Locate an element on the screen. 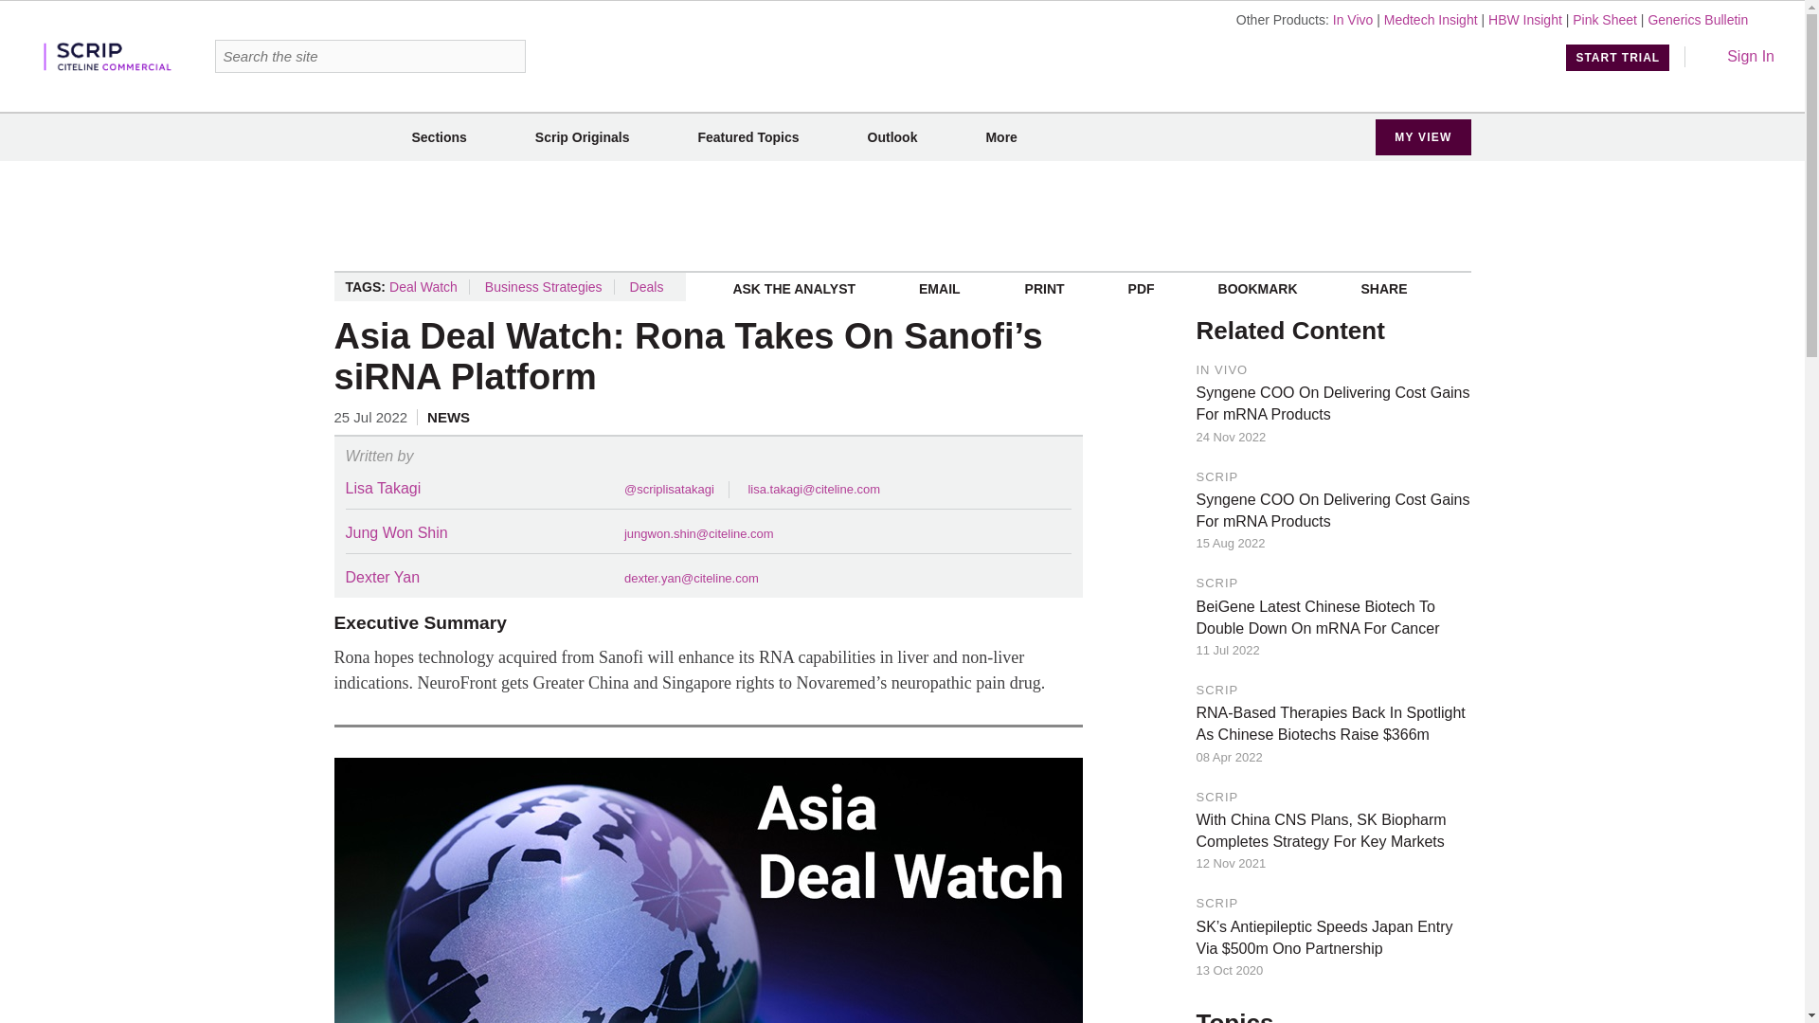  Medtech Insight is located at coordinates (1431, 19).